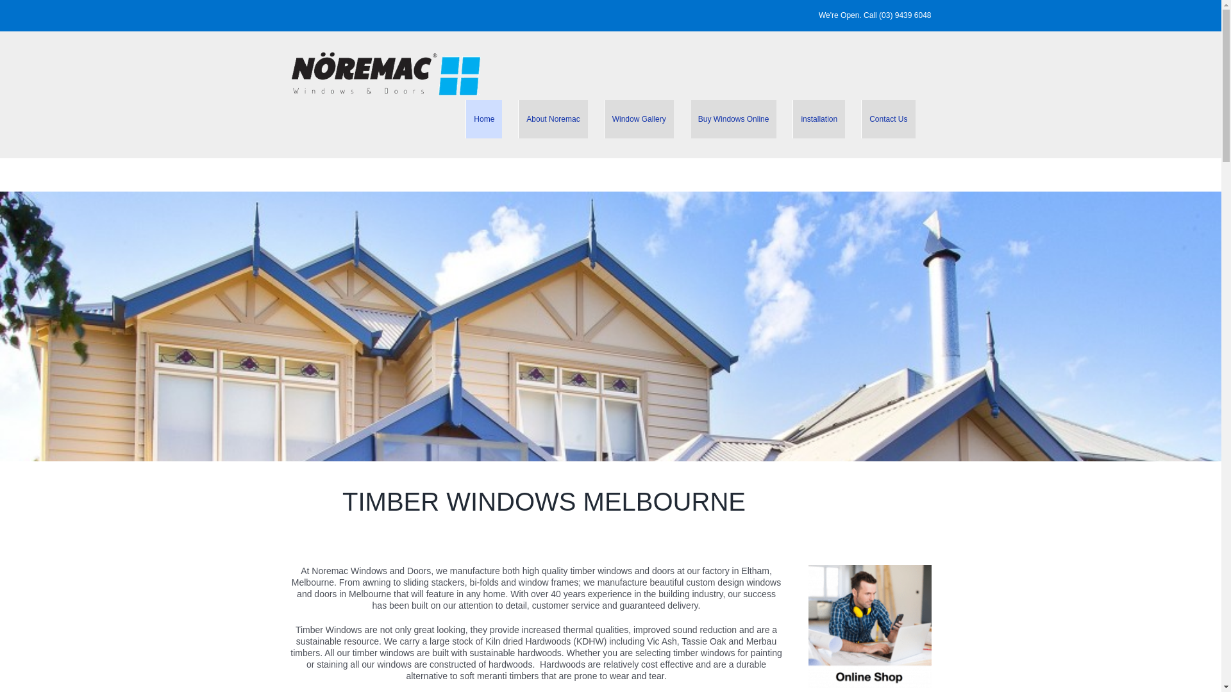  What do you see at coordinates (819, 119) in the screenshot?
I see `installation` at bounding box center [819, 119].